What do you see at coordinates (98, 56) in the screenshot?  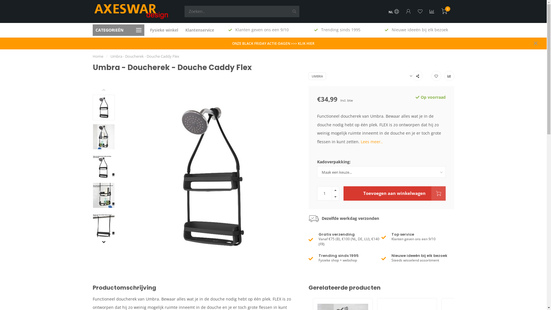 I see `Home` at bounding box center [98, 56].